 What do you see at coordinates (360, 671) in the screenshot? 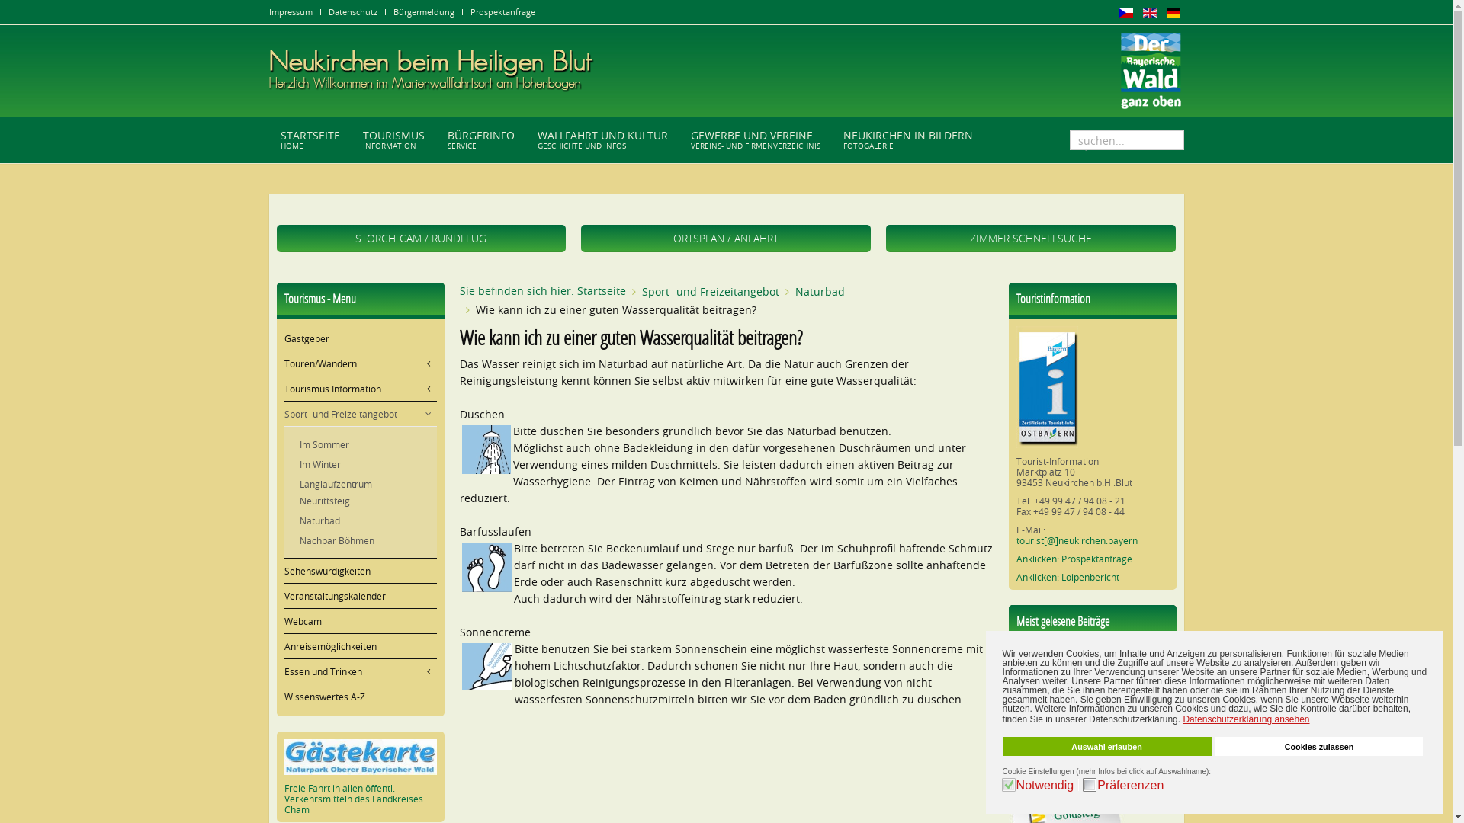
I see `Essen und Trinken` at bounding box center [360, 671].